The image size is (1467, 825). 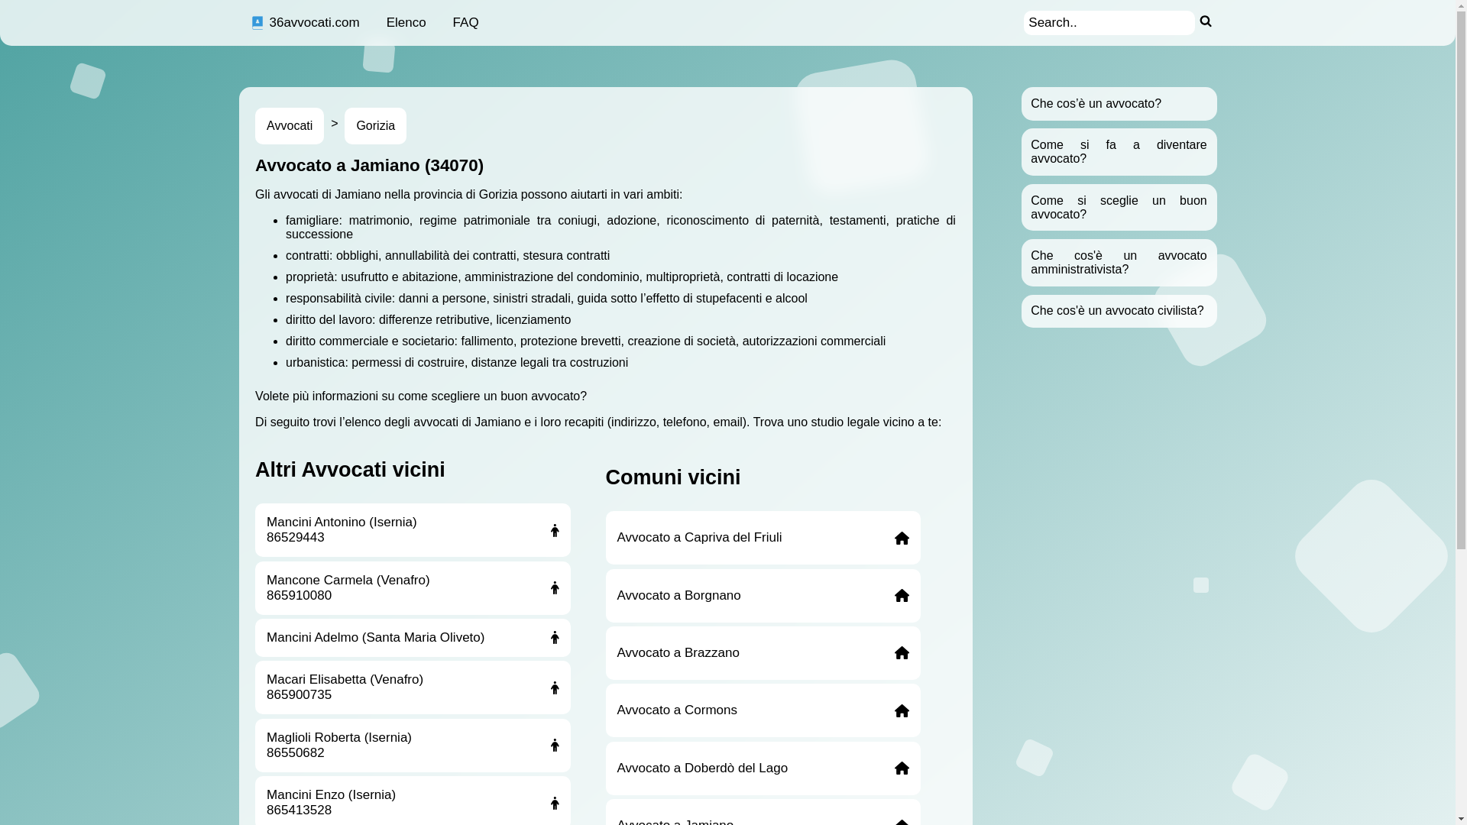 I want to click on Maglioli Roberta (Isernia)
86550682, so click(x=413, y=746).